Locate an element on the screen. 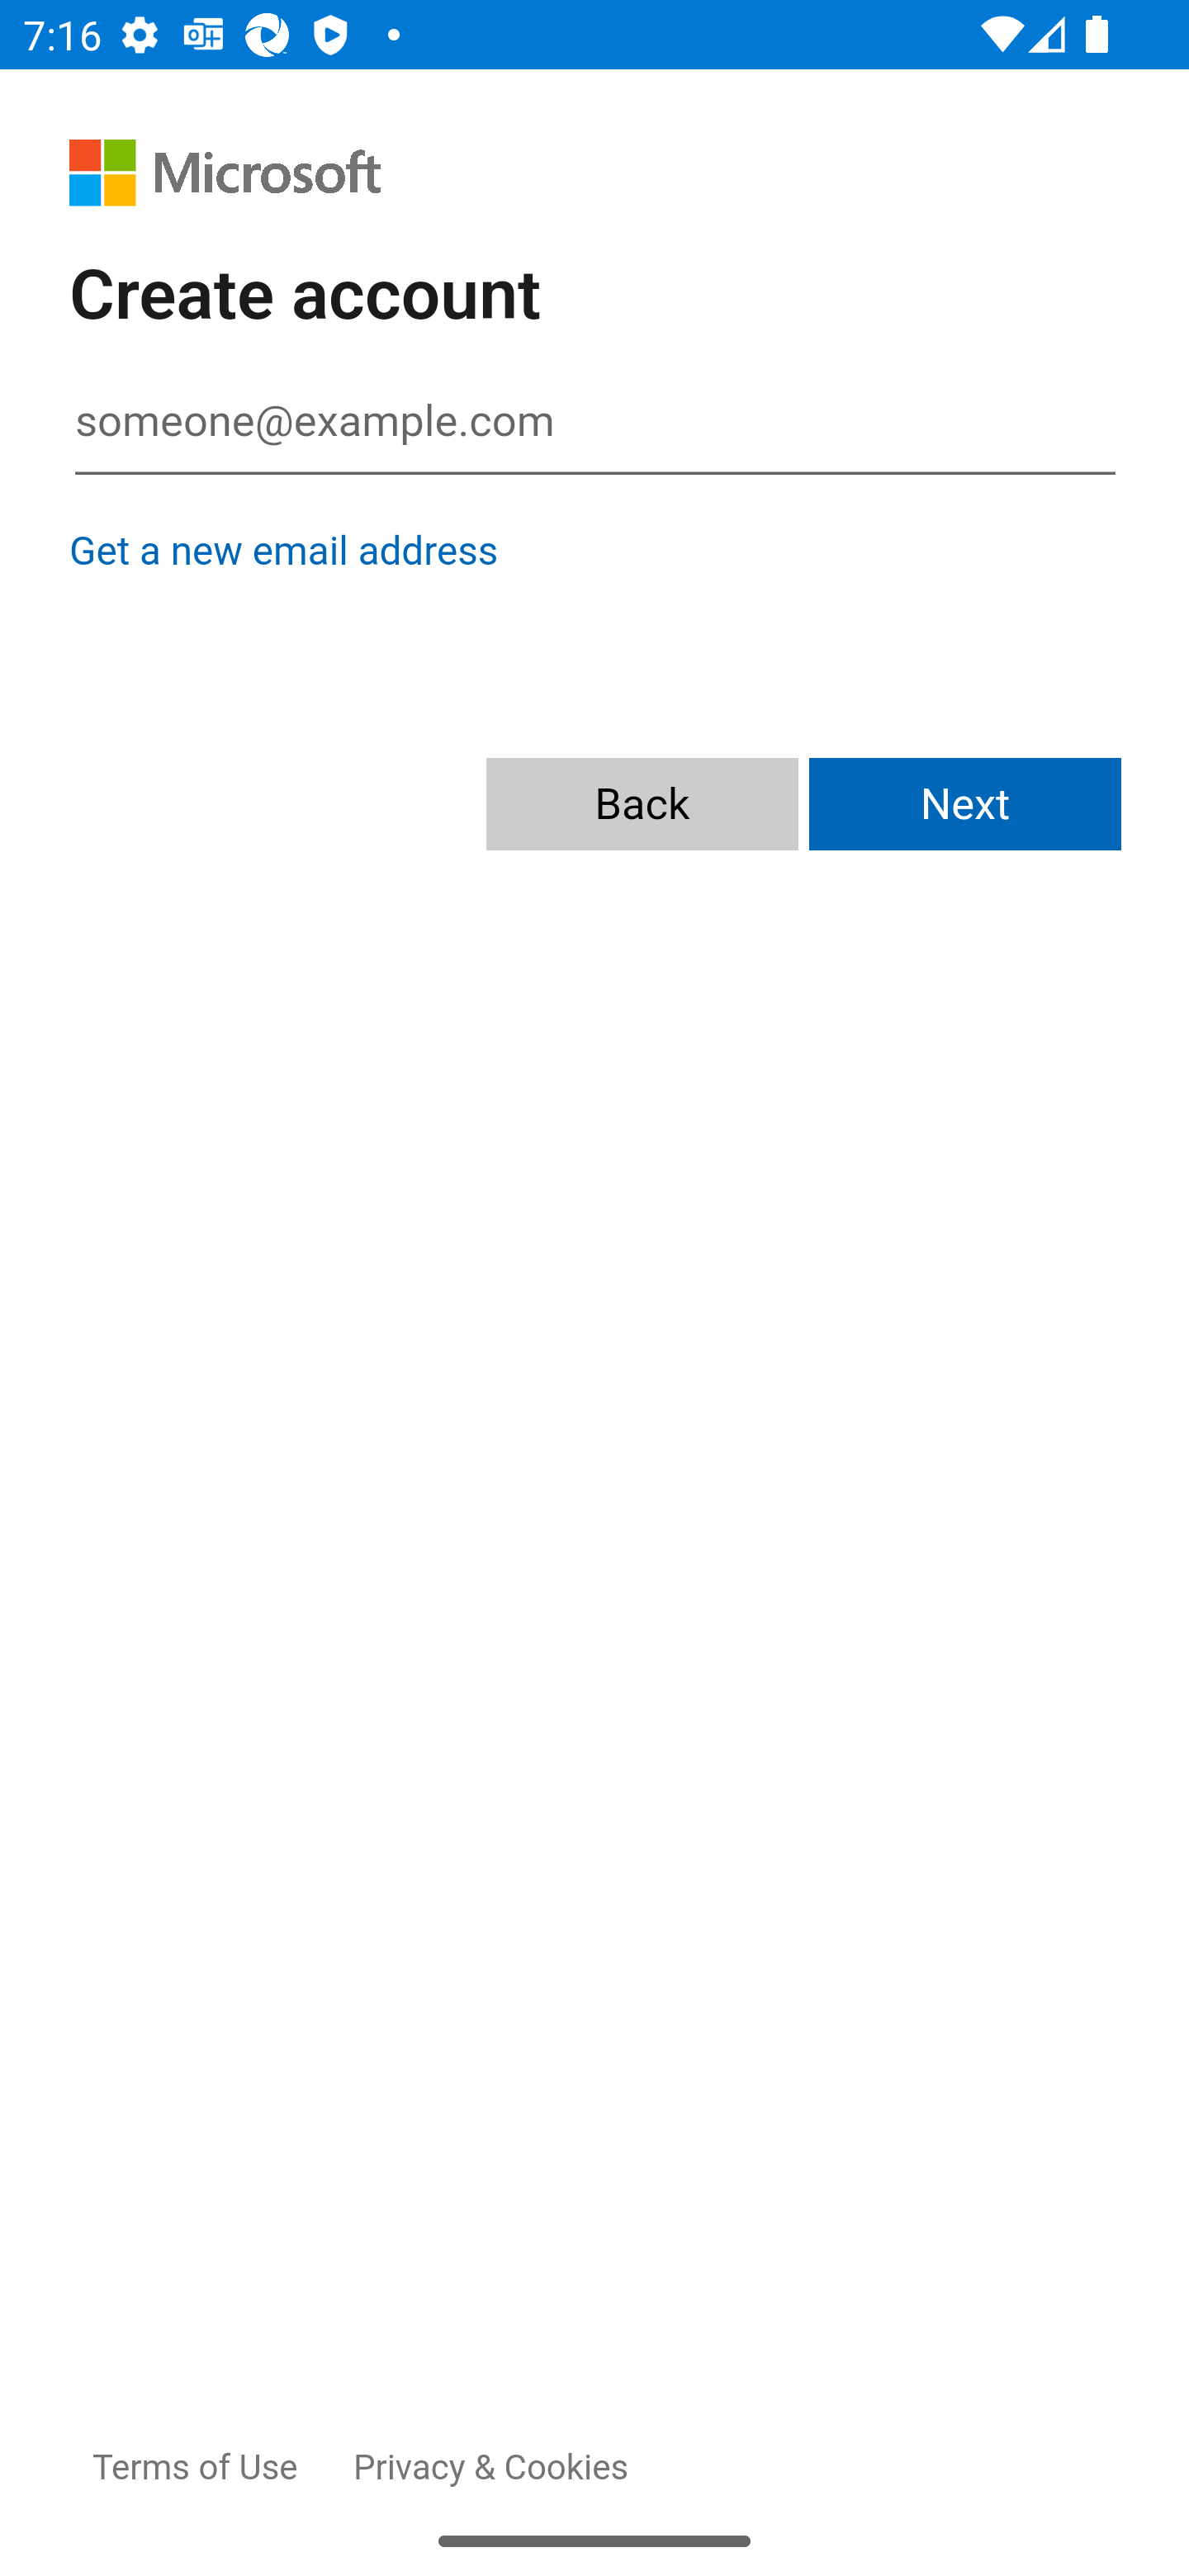  Navigate up is located at coordinates (81, 150).